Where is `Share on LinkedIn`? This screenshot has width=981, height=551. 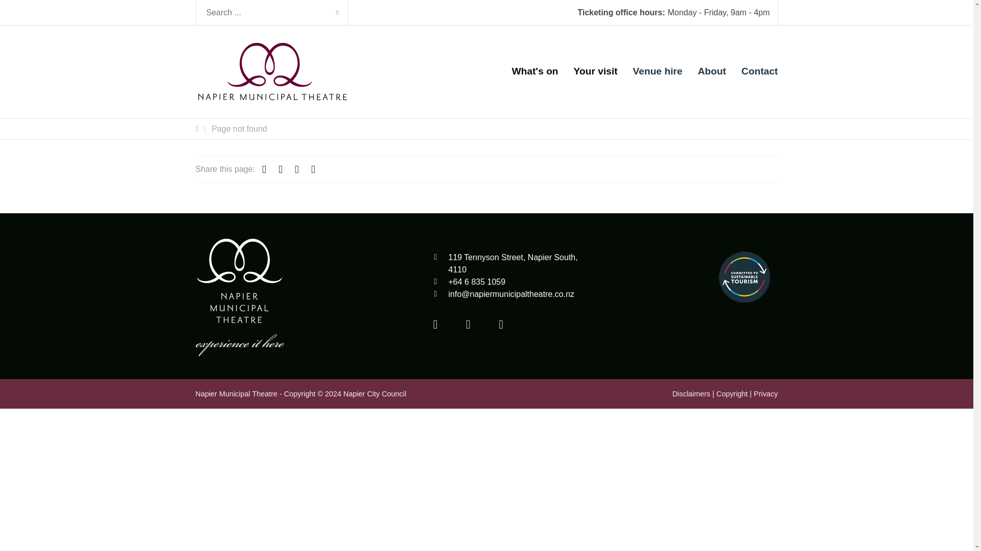 Share on LinkedIn is located at coordinates (296, 169).